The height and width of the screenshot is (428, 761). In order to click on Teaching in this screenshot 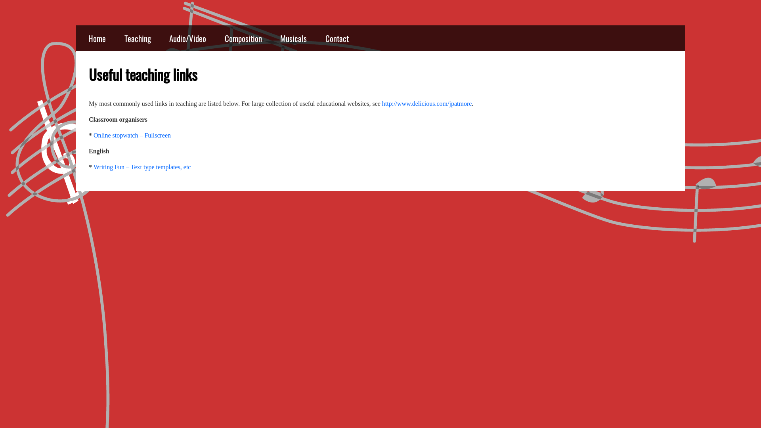, I will do `click(138, 38)`.